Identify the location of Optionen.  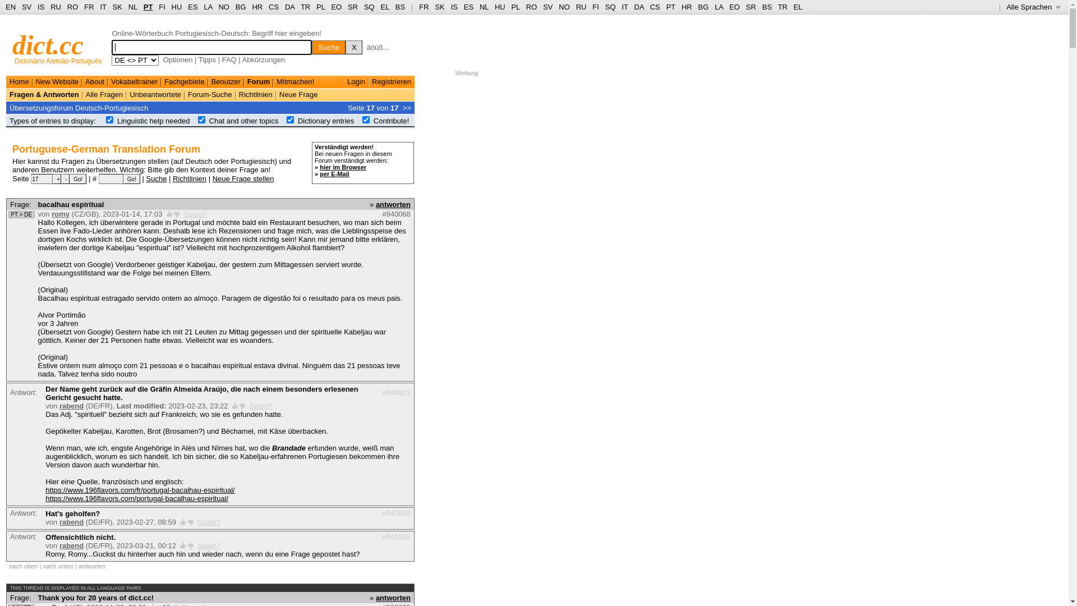
(178, 59).